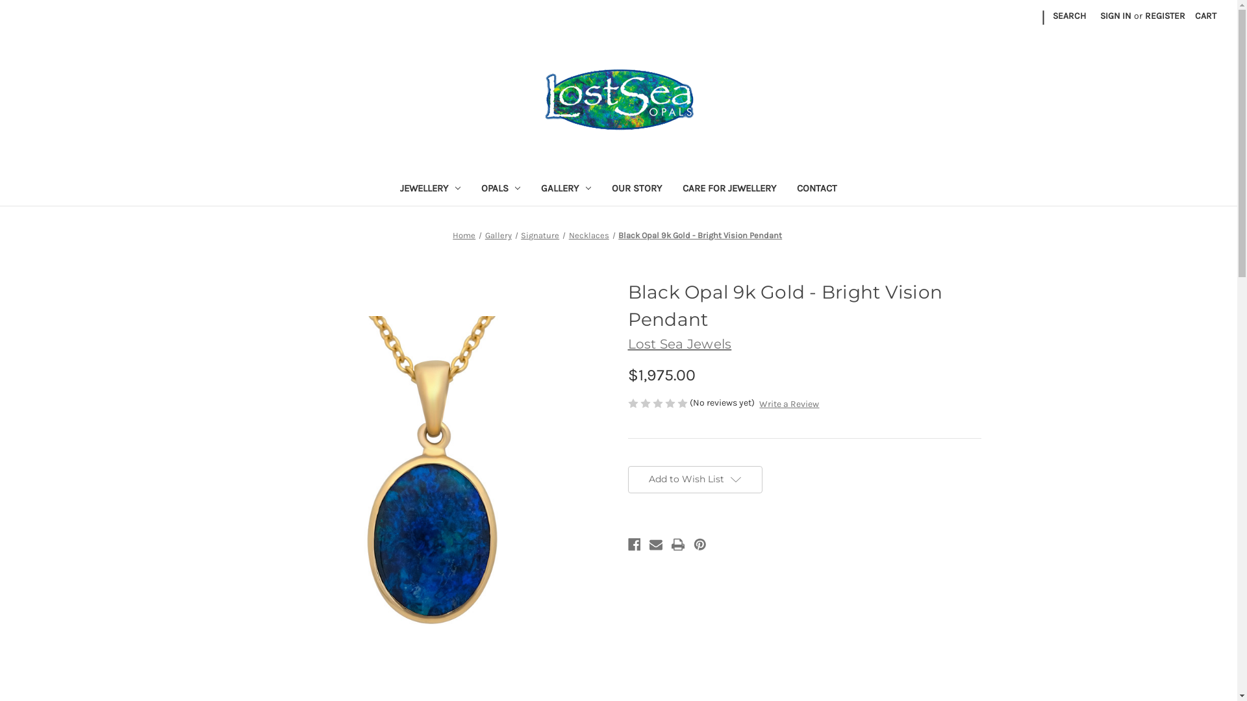 Image resolution: width=1247 pixels, height=701 pixels. I want to click on Necklaces, so click(589, 235).